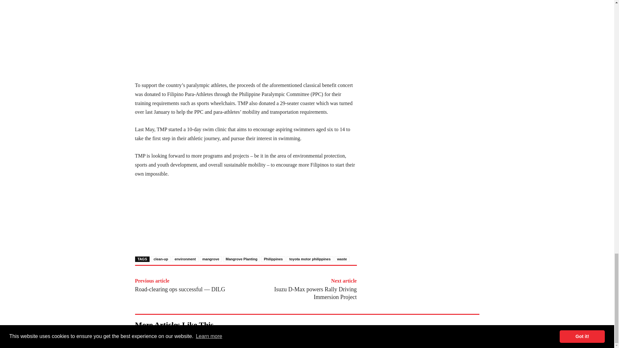  I want to click on environment, so click(185, 259).